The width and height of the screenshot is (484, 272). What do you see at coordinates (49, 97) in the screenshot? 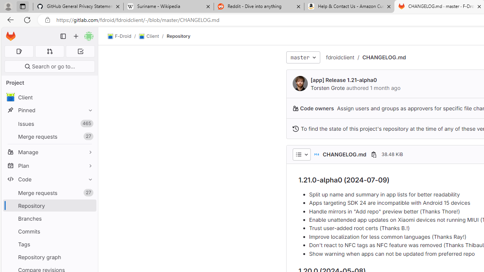
I see `avatar Client` at bounding box center [49, 97].